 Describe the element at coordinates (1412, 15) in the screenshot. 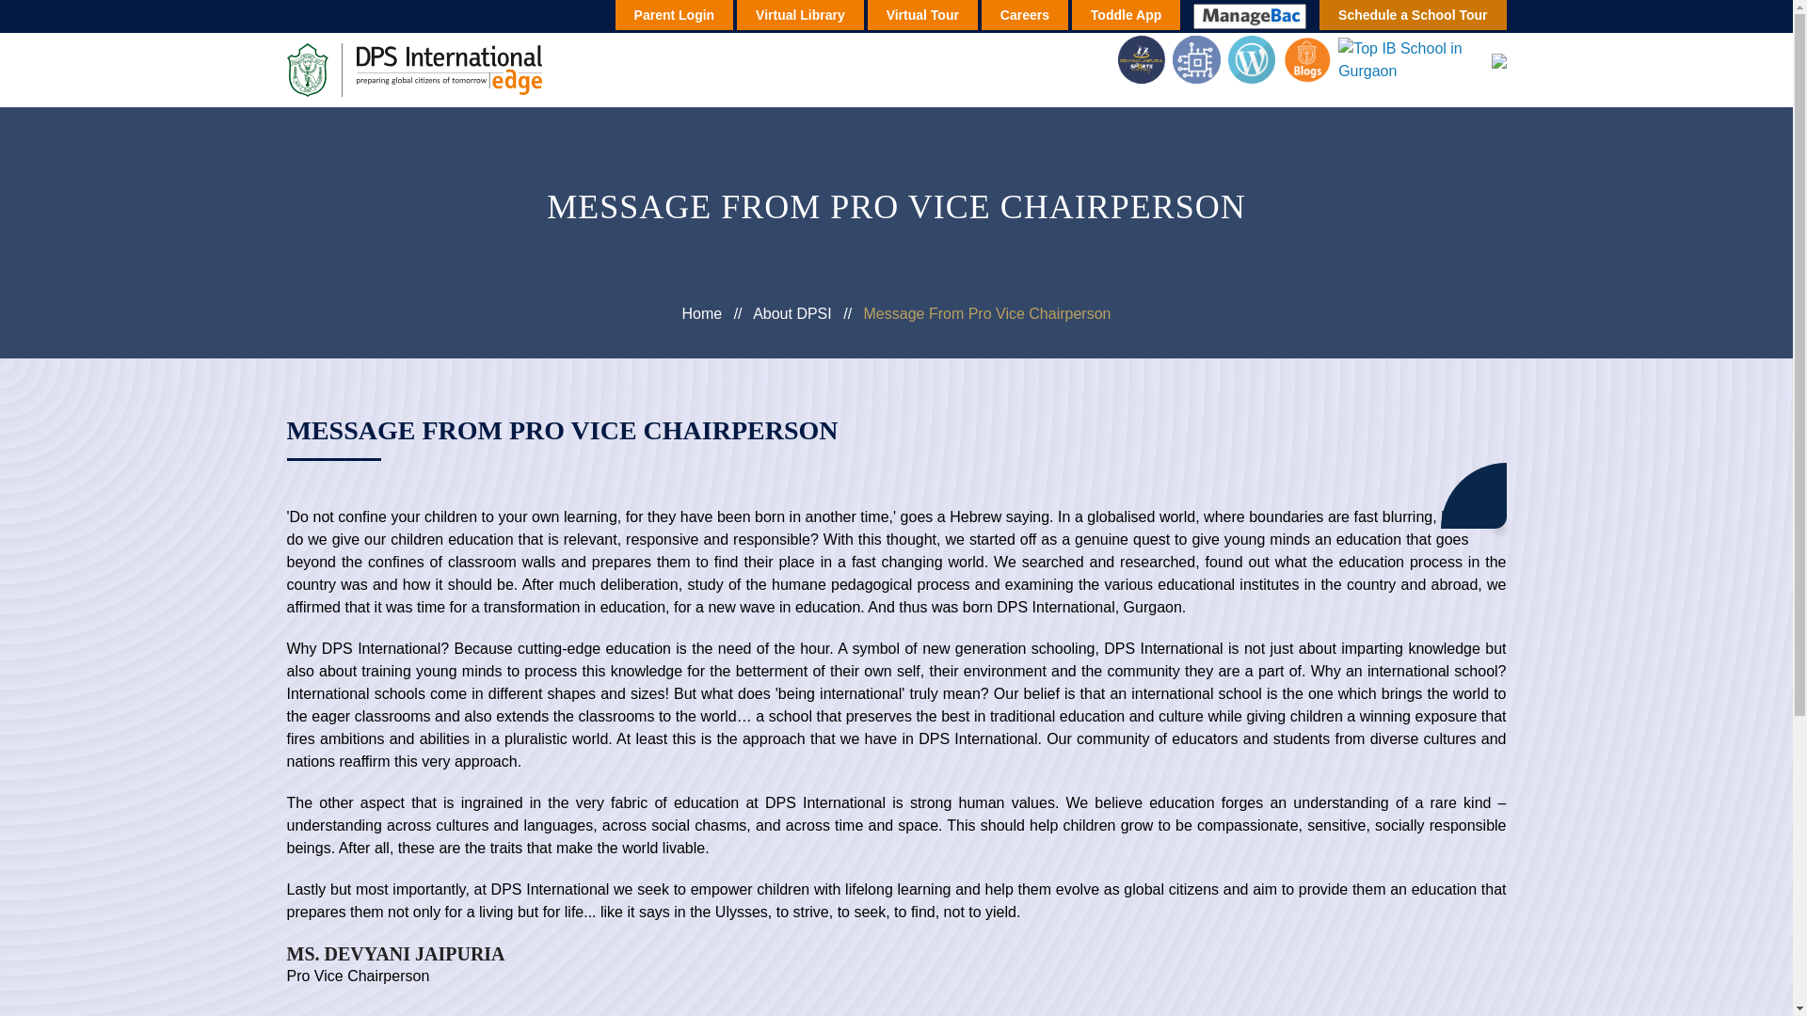

I see `Schedule a School Tour` at that location.